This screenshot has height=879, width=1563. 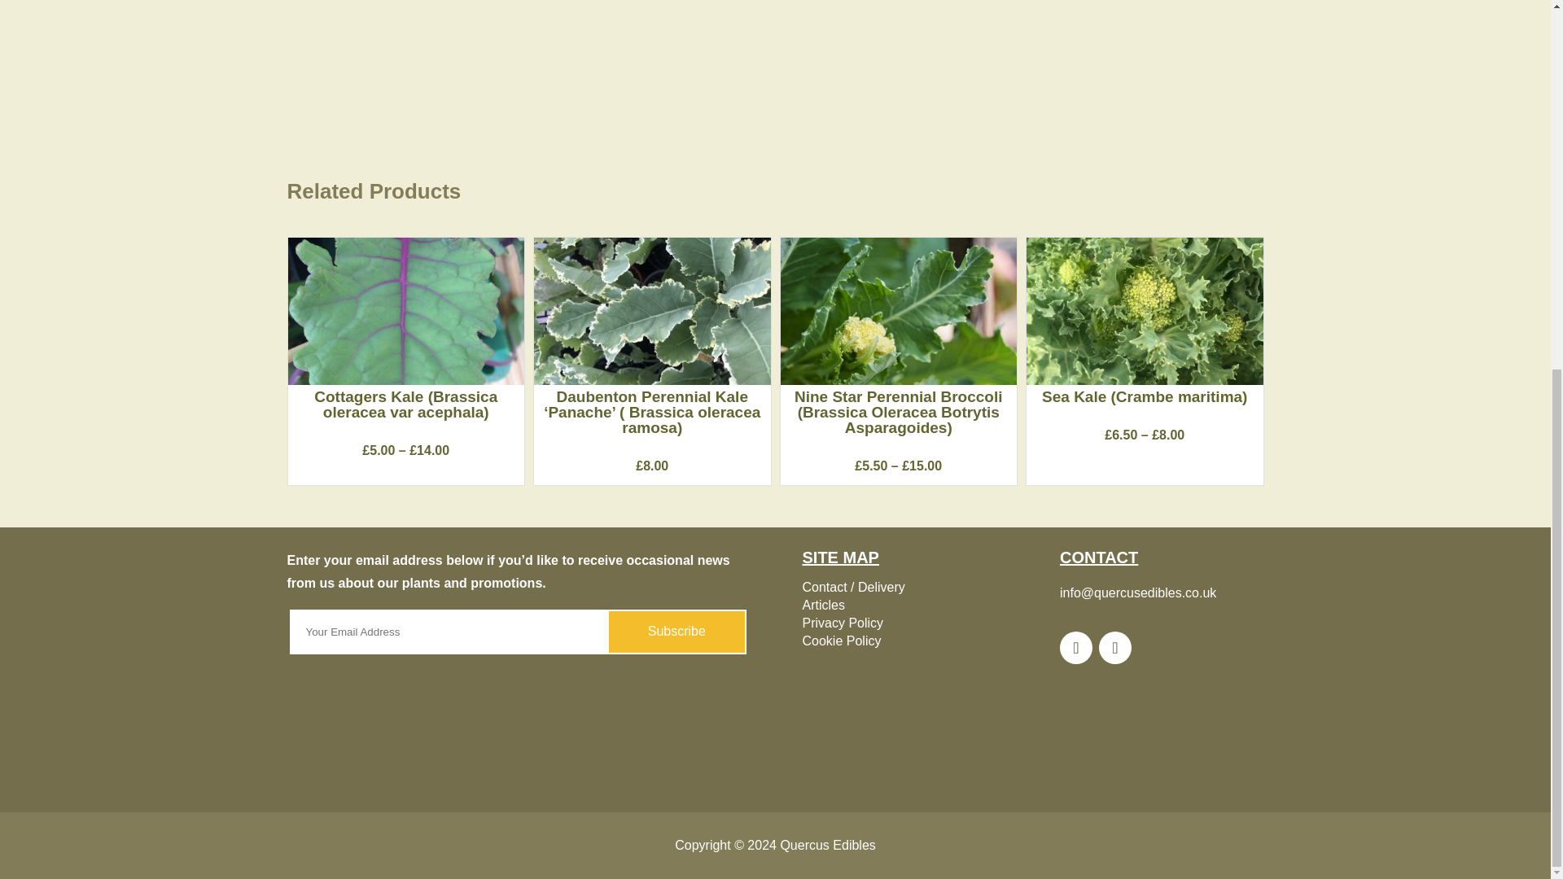 I want to click on Follow on Instagram, so click(x=1115, y=648).